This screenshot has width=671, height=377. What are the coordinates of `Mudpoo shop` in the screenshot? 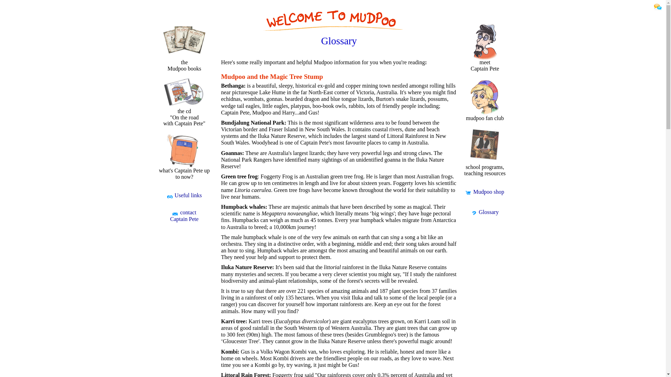 It's located at (485, 192).